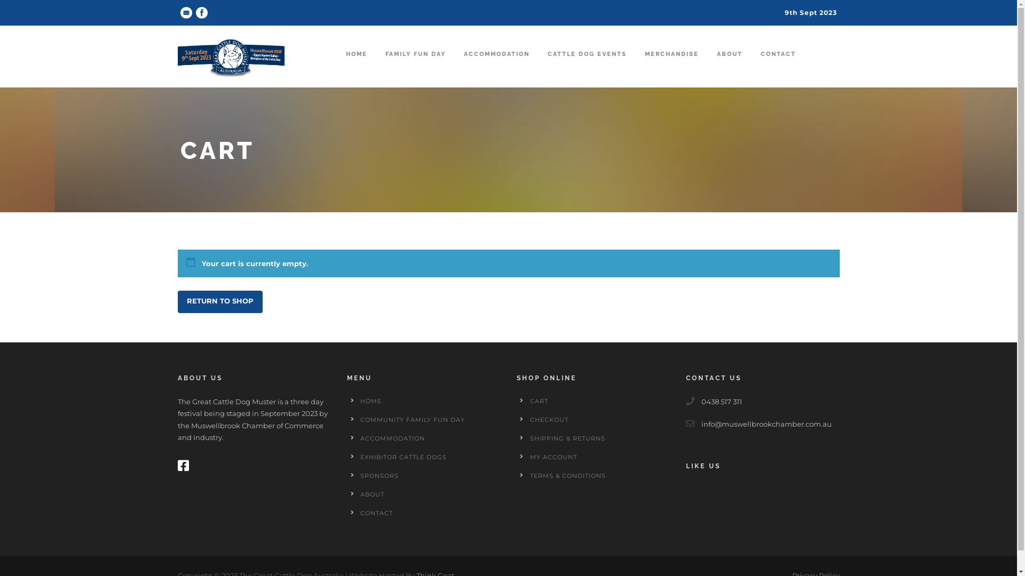  I want to click on TERMS & CONDITIONS, so click(567, 476).